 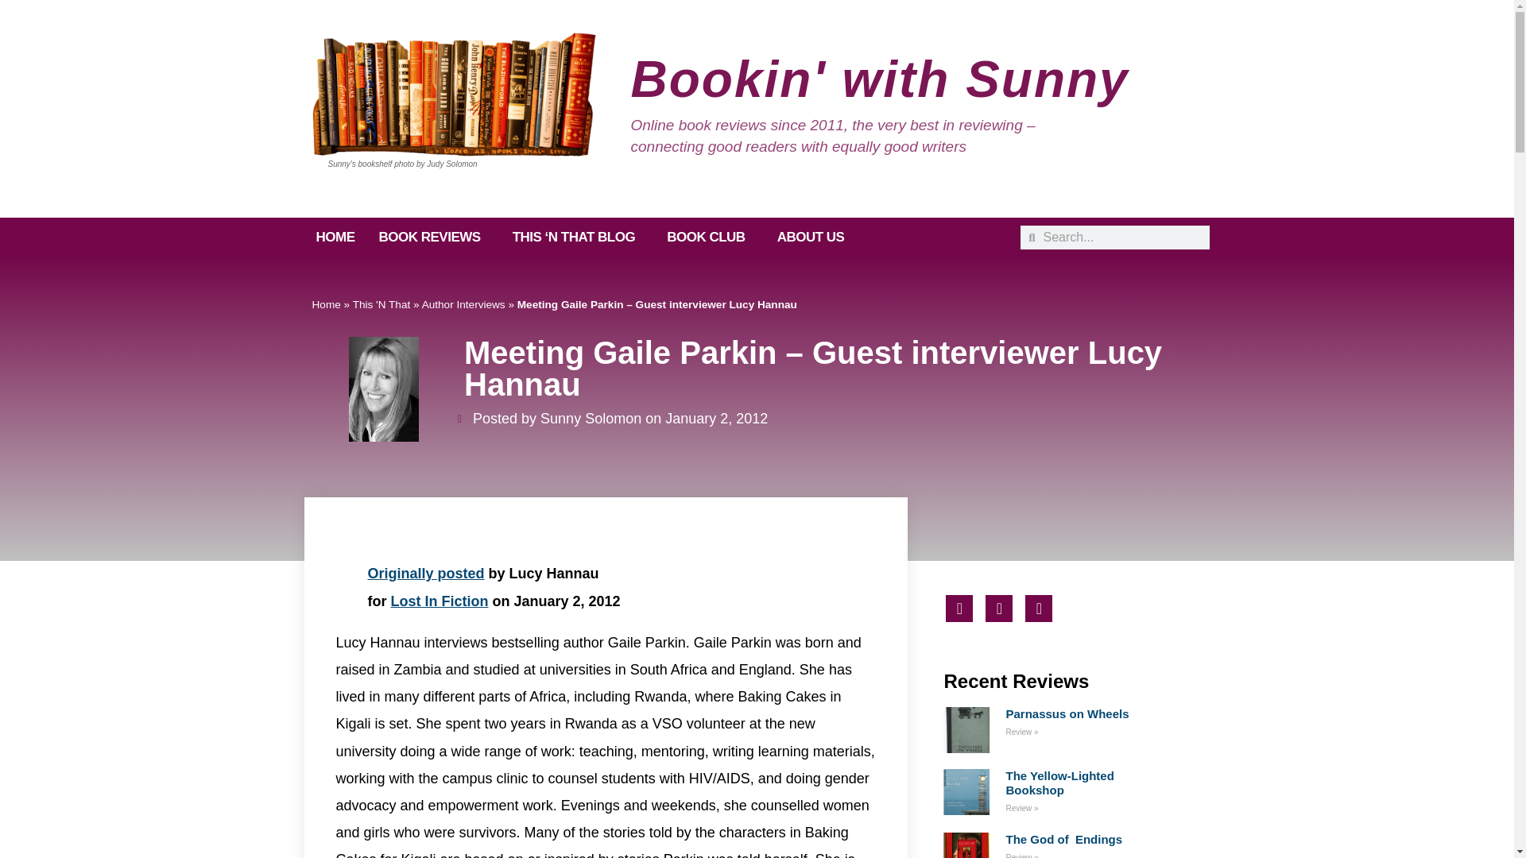 I want to click on Lost In Fiction, so click(x=439, y=601).